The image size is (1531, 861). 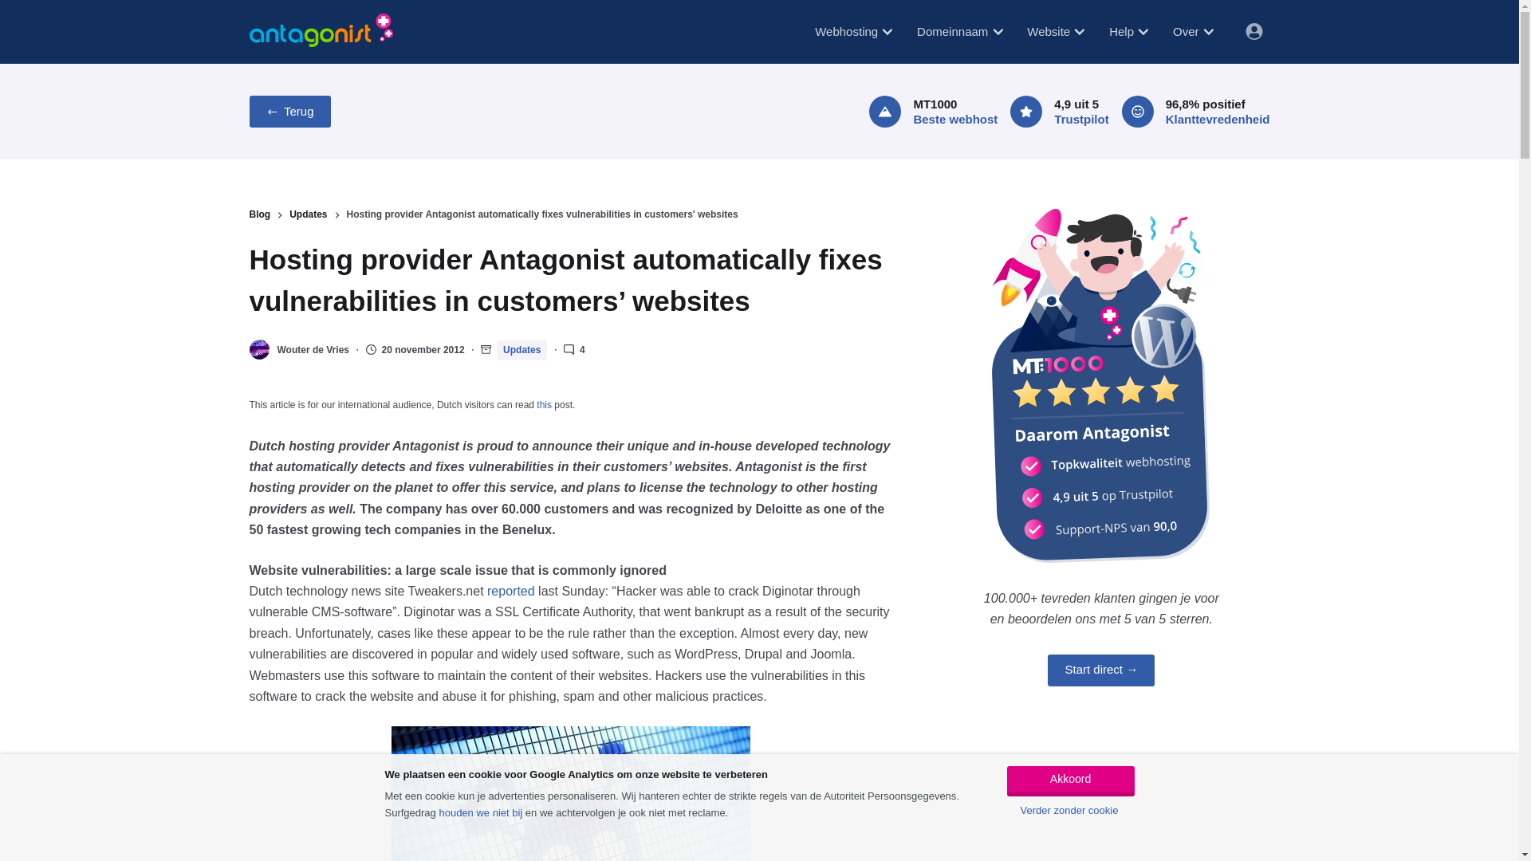 I want to click on Over, so click(x=1193, y=32).